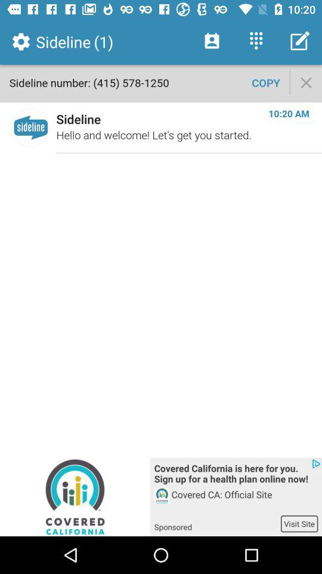 The image size is (322, 574). I want to click on turn off item next to sideline number 415 icon, so click(266, 83).